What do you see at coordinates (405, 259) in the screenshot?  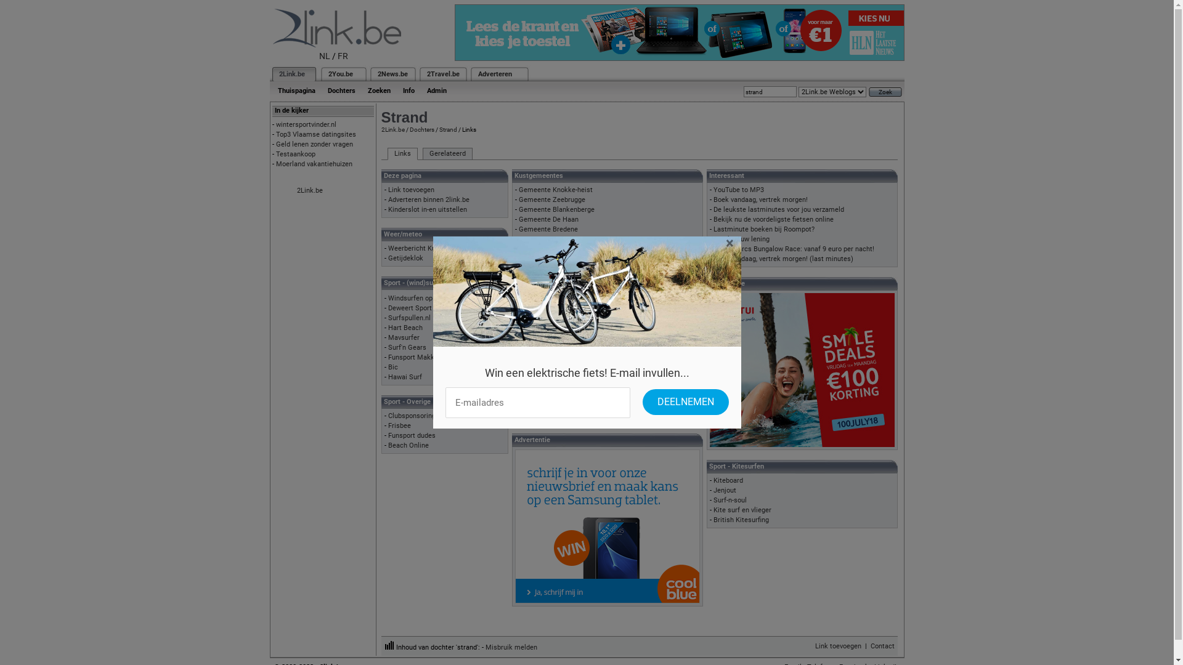 I see `Getijdeklok` at bounding box center [405, 259].